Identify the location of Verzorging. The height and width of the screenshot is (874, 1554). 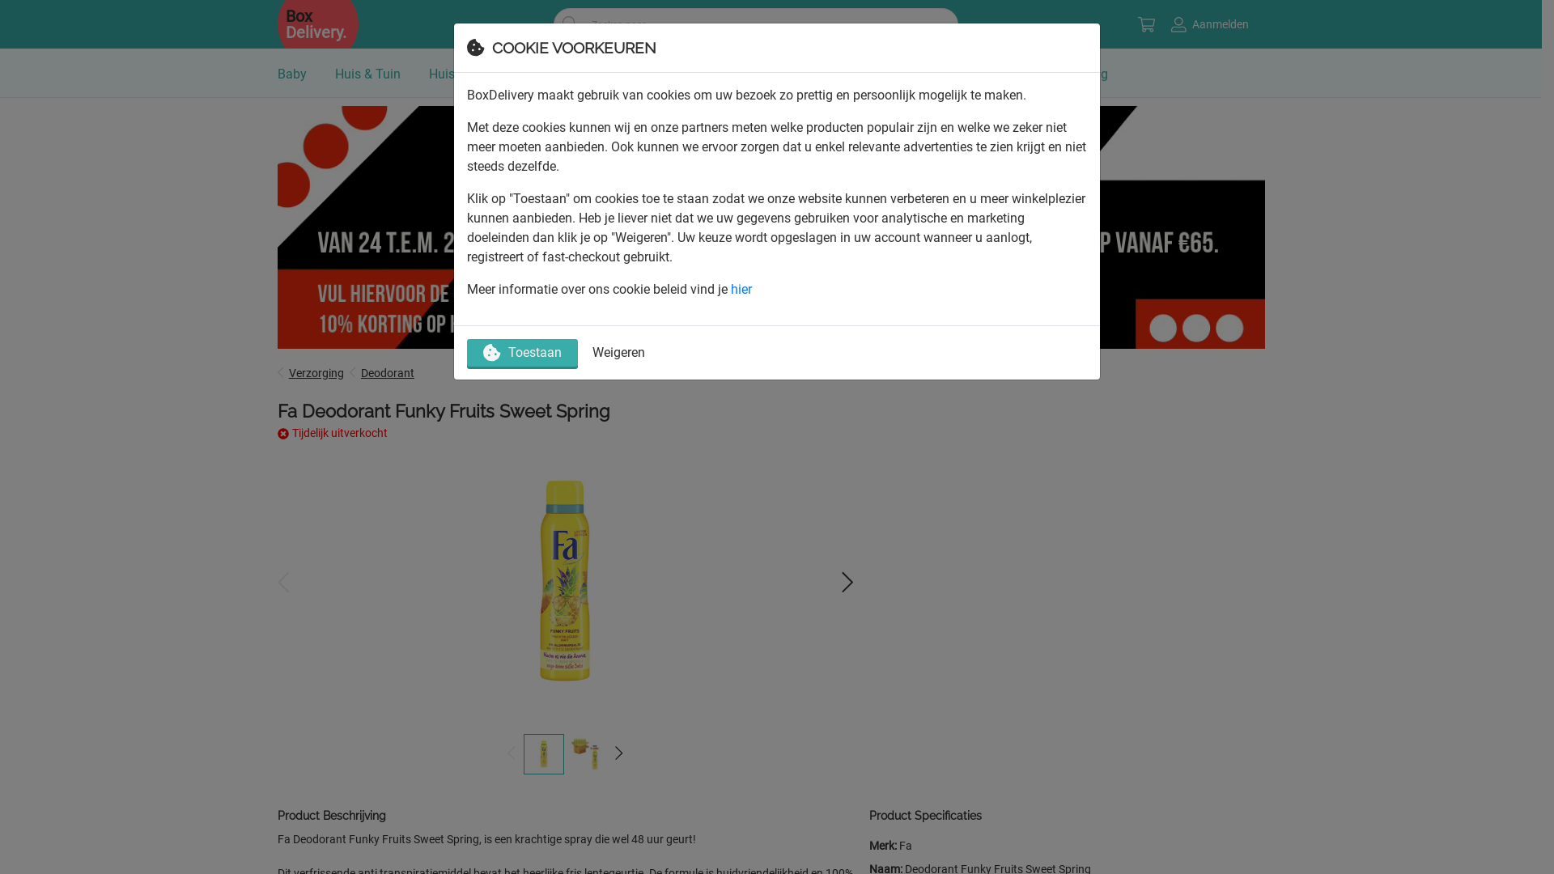
(316, 374).